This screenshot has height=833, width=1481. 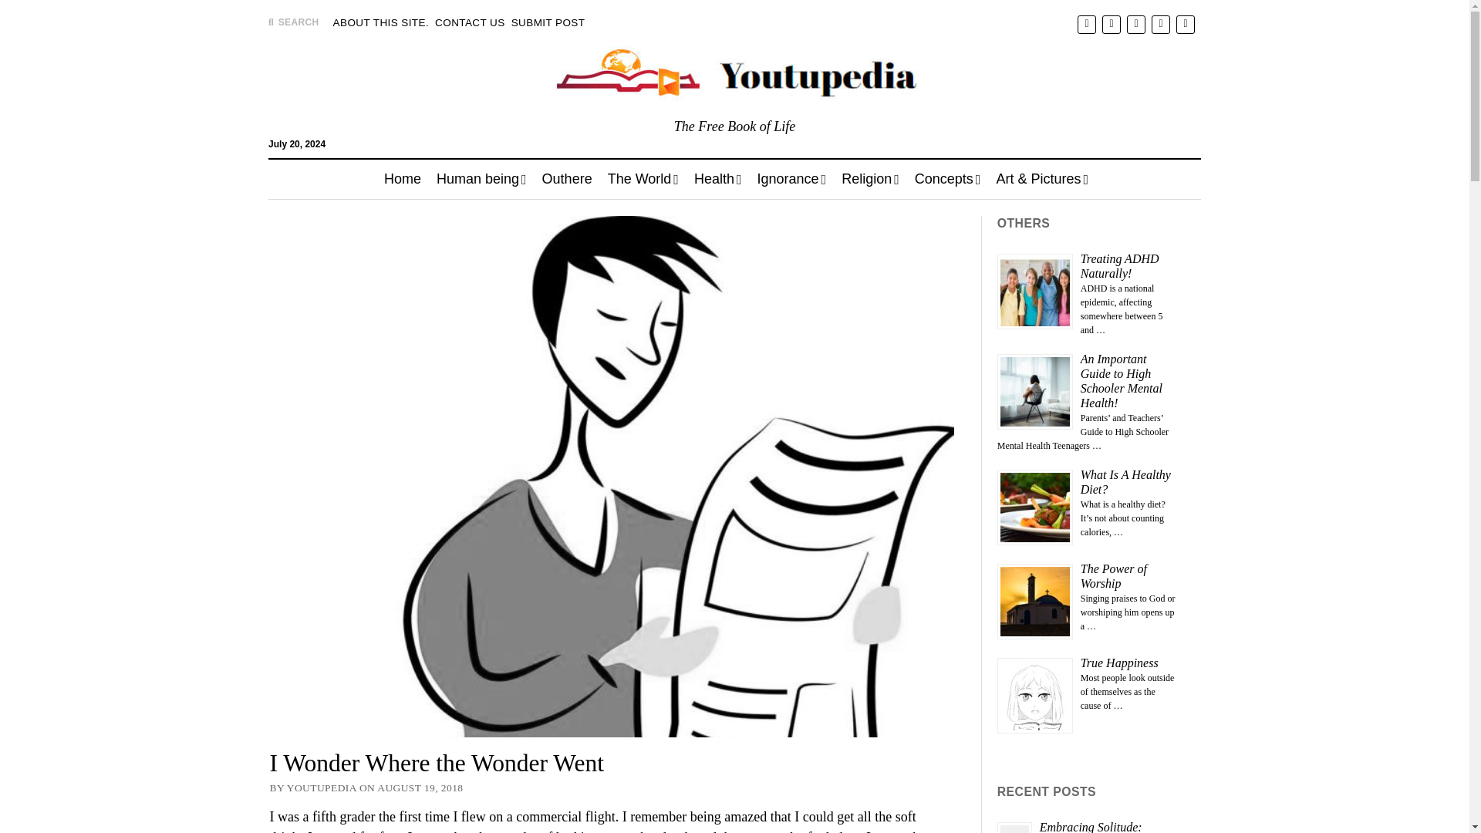 I want to click on The World, so click(x=643, y=179).